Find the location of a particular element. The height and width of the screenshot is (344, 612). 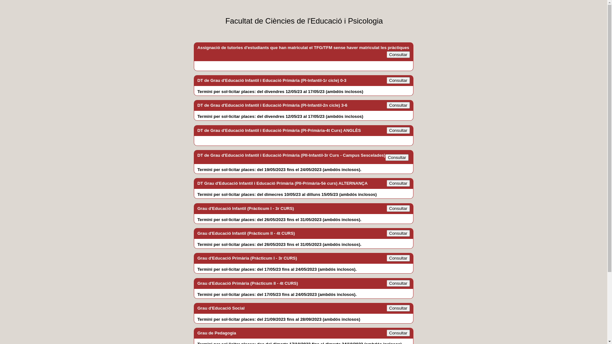

Consultar is located at coordinates (398, 333).